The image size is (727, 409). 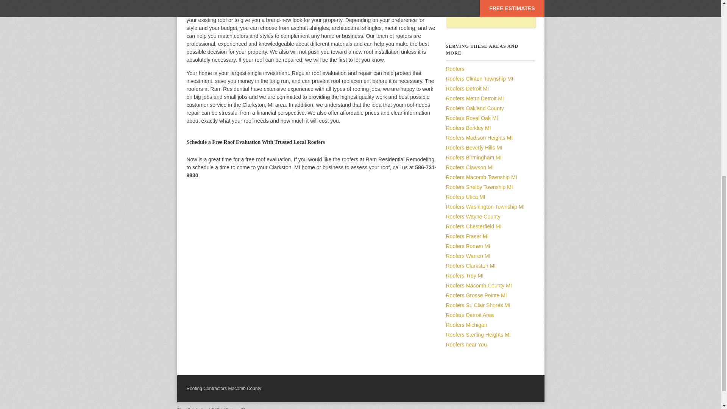 I want to click on Roofers Oakland County, so click(x=475, y=108).